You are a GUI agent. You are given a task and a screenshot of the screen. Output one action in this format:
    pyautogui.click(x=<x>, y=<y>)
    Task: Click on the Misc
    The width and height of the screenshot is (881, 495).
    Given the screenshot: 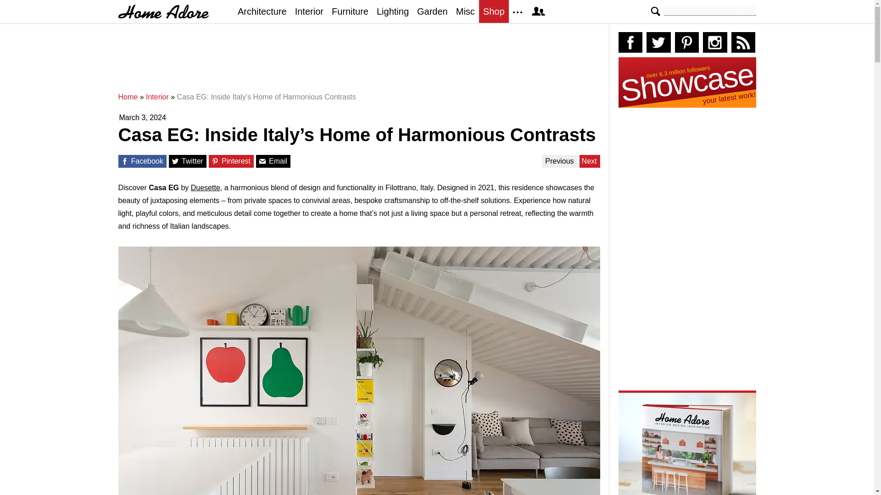 What is the action you would take?
    pyautogui.click(x=465, y=11)
    